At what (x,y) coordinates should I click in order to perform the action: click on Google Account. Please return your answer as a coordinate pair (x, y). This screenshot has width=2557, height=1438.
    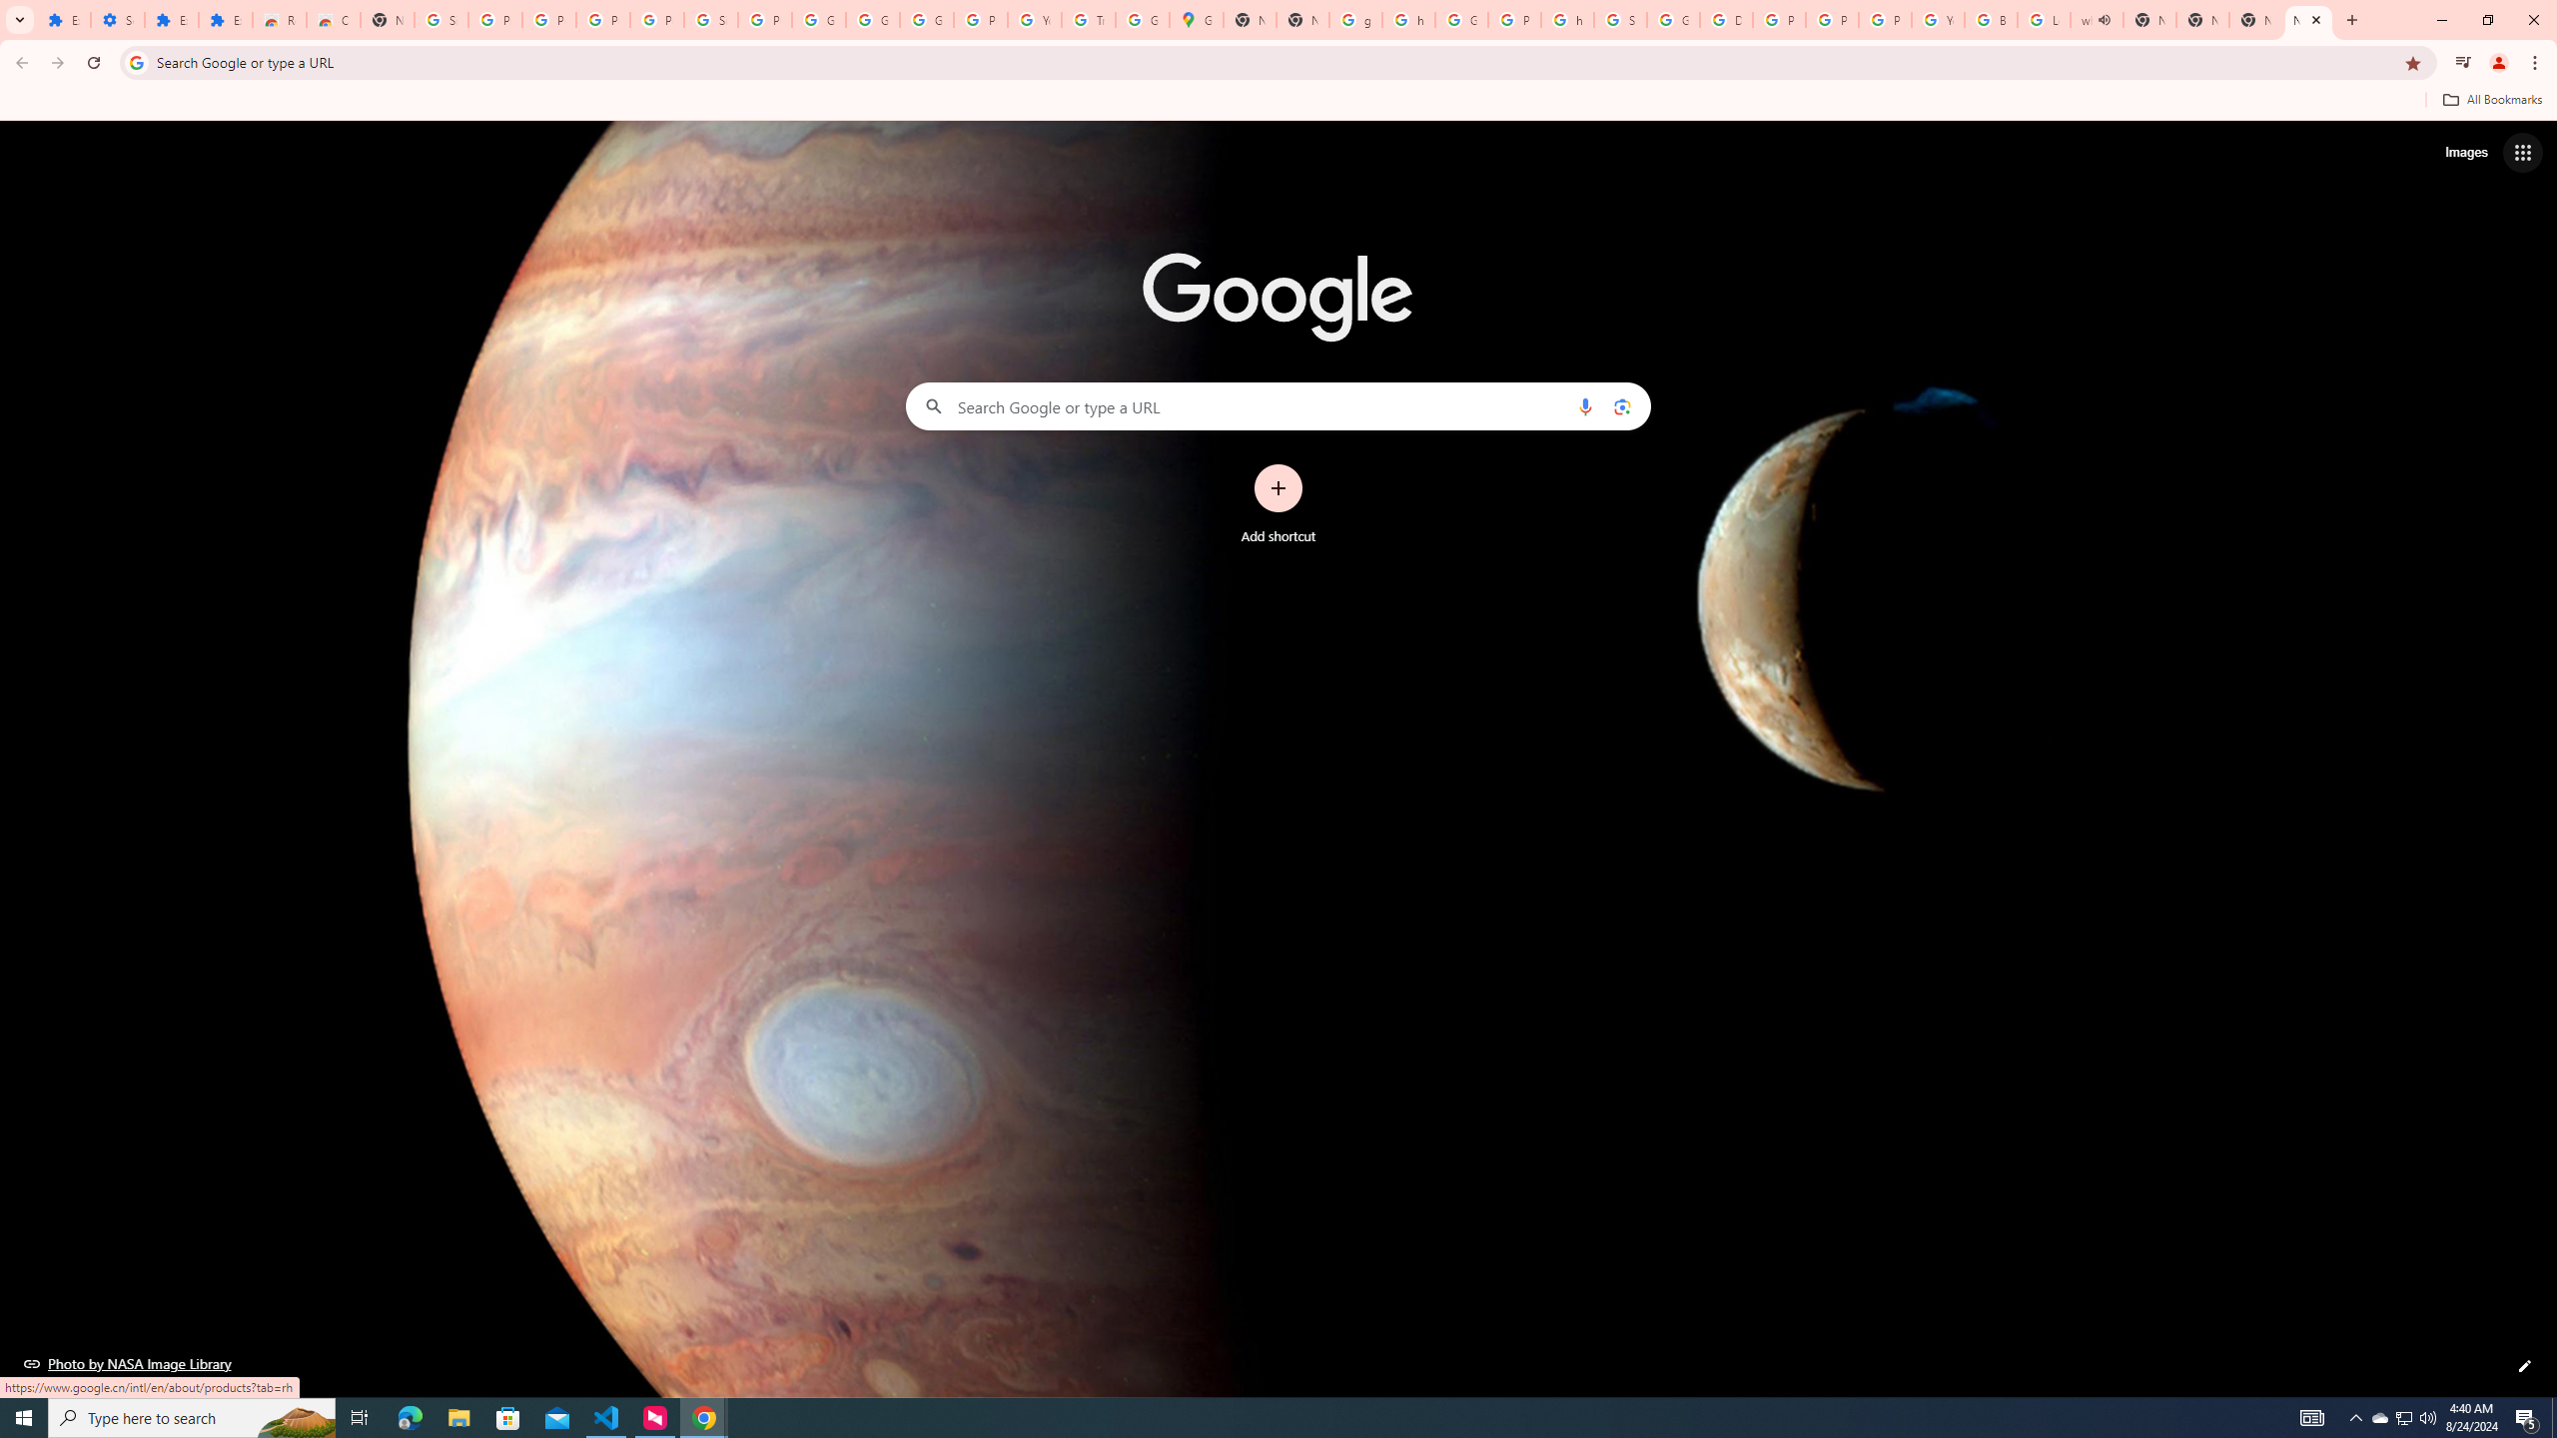
    Looking at the image, I should click on (818, 20).